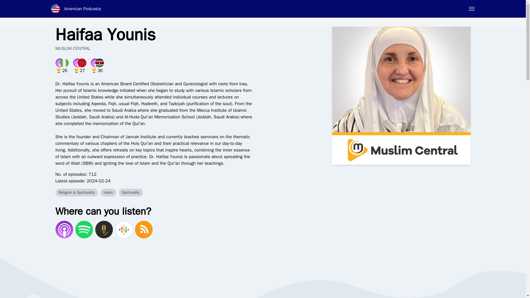 The width and height of the screenshot is (530, 298). Describe the element at coordinates (108, 192) in the screenshot. I see `Islam` at that location.